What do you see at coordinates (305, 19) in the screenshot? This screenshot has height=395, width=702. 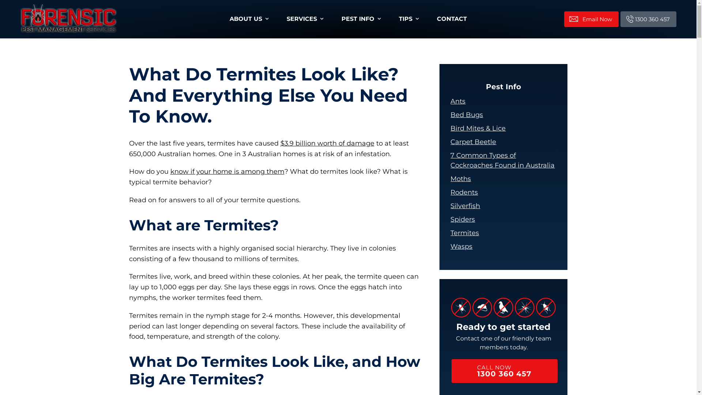 I see `SERVICES` at bounding box center [305, 19].